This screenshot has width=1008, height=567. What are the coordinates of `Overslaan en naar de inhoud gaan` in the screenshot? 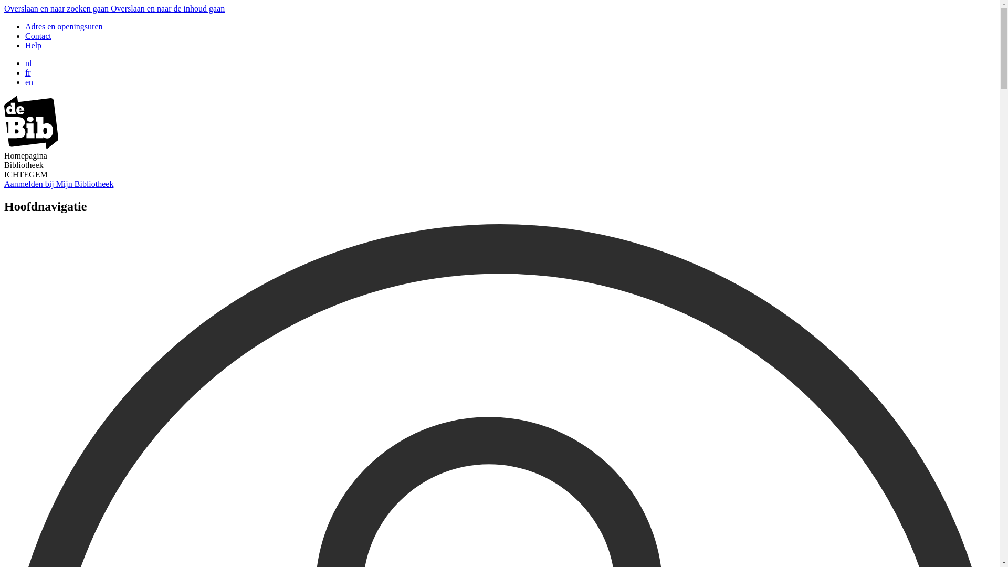 It's located at (168, 8).